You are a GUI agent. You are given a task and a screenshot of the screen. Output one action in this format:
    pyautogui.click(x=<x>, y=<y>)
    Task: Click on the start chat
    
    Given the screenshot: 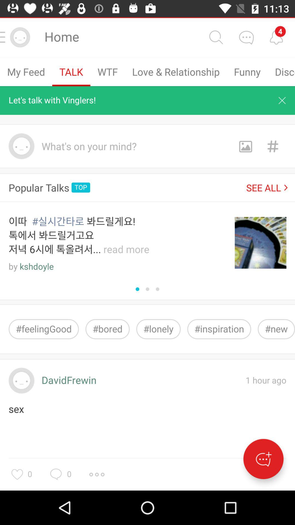 What is the action you would take?
    pyautogui.click(x=263, y=459)
    